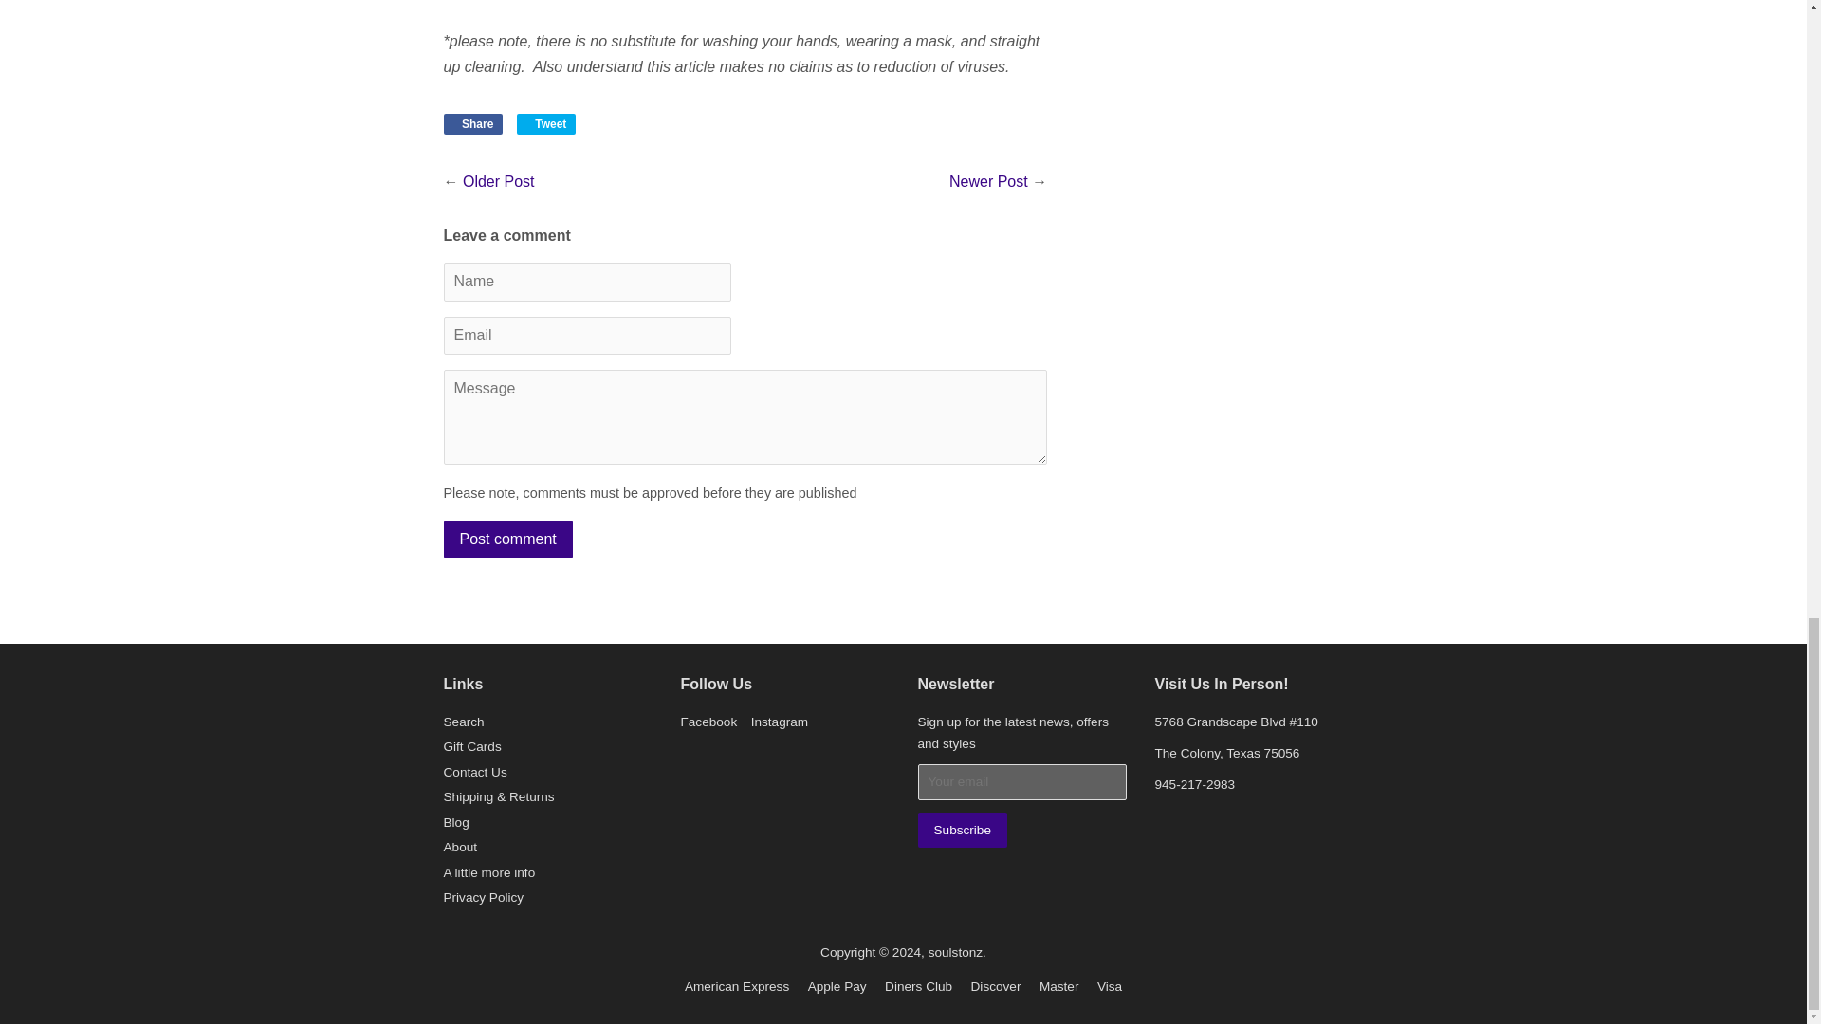 The width and height of the screenshot is (1821, 1024). What do you see at coordinates (962, 831) in the screenshot?
I see `Subscribe` at bounding box center [962, 831].